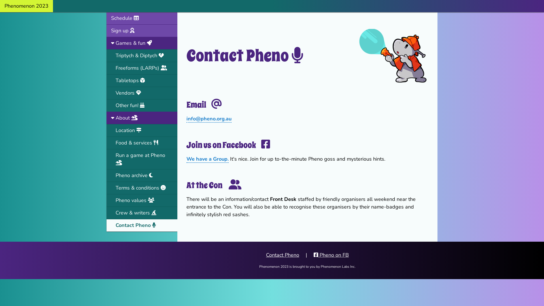 The image size is (544, 306). I want to click on Run a game at Pheno, so click(142, 159).